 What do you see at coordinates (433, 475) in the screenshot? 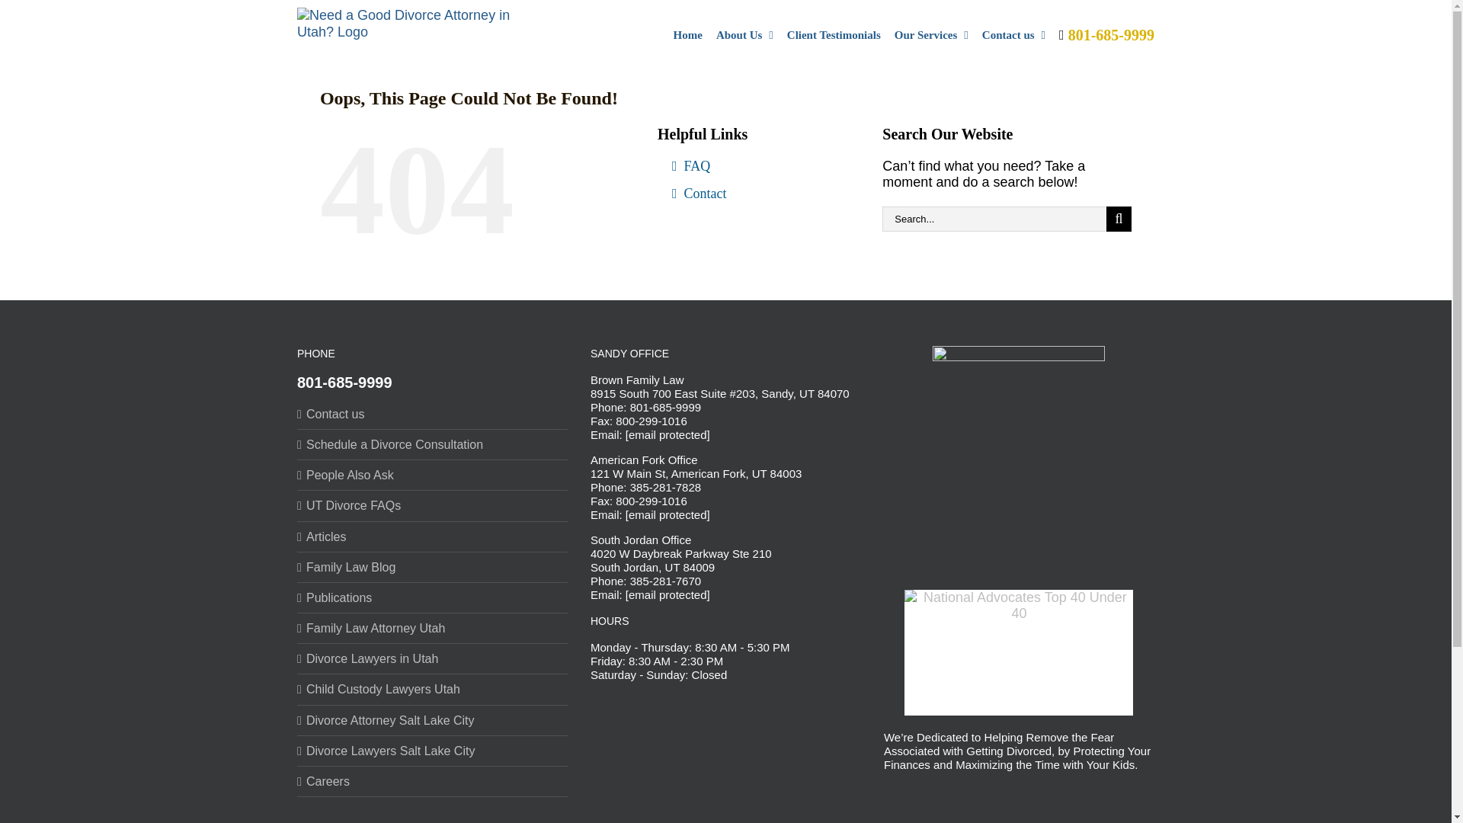
I see `People Also Ask` at bounding box center [433, 475].